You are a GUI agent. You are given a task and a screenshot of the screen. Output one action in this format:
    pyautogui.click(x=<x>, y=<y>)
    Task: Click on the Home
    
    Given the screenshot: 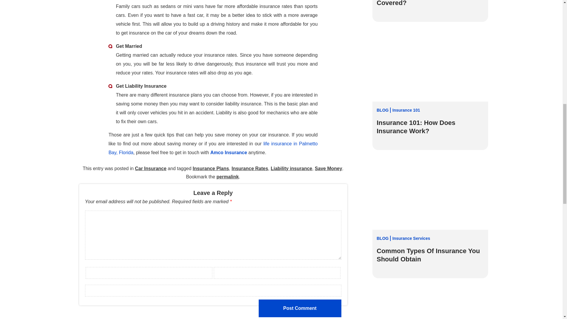 What is the action you would take?
    pyautogui.click(x=213, y=148)
    